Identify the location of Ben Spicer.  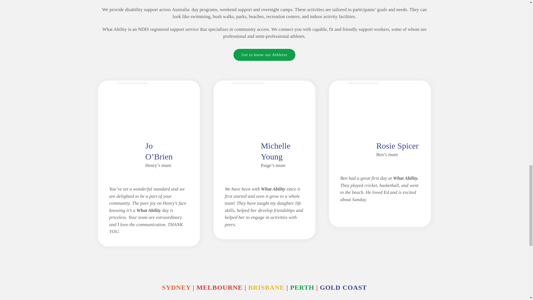
(363, 103).